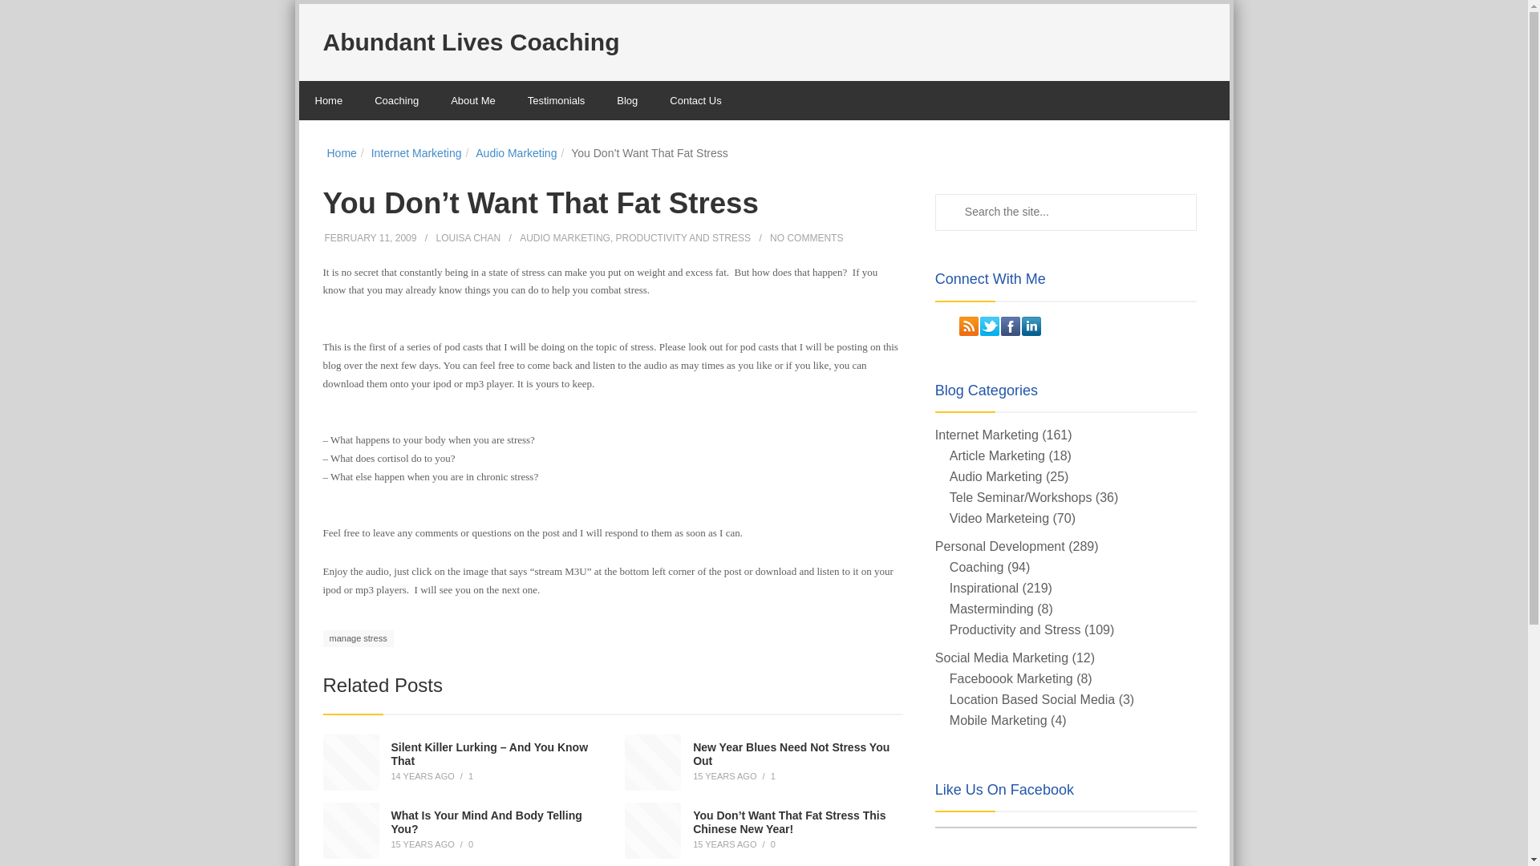  Describe the element at coordinates (470, 42) in the screenshot. I see `Abundant Lives Coaching` at that location.